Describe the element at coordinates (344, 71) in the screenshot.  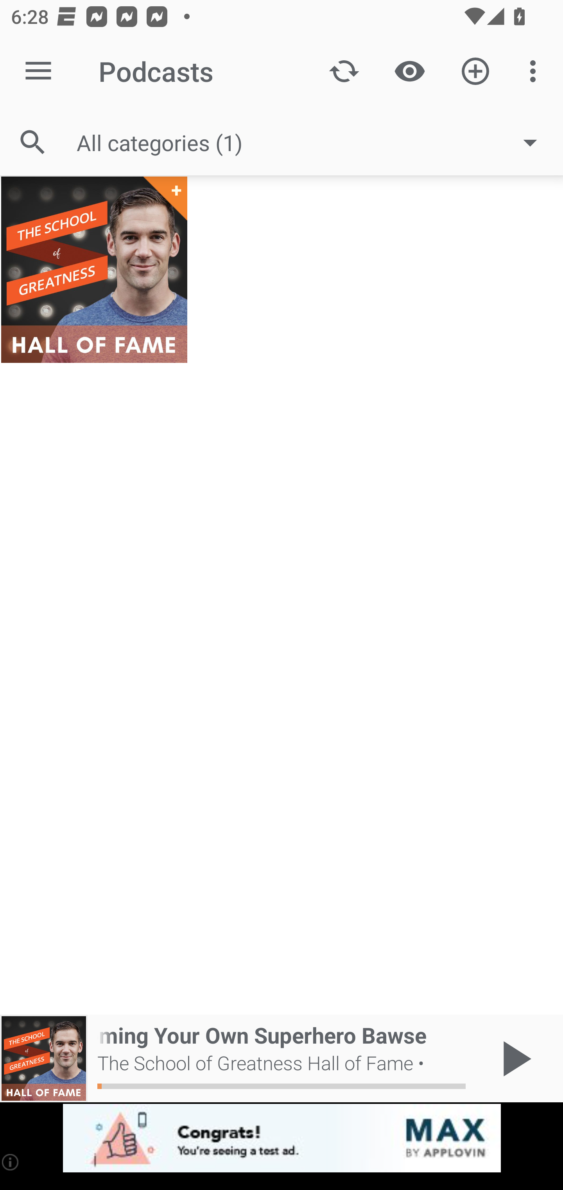
I see `Update` at that location.